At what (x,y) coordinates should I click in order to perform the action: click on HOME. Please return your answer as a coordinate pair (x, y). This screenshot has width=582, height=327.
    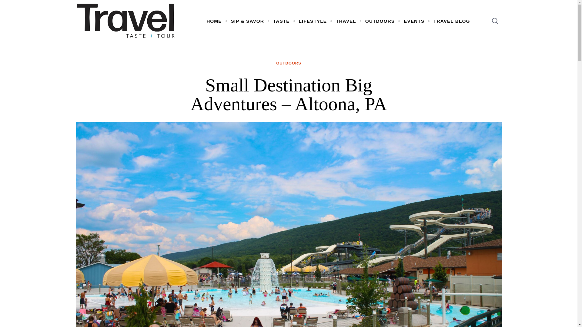
    Looking at the image, I should click on (214, 21).